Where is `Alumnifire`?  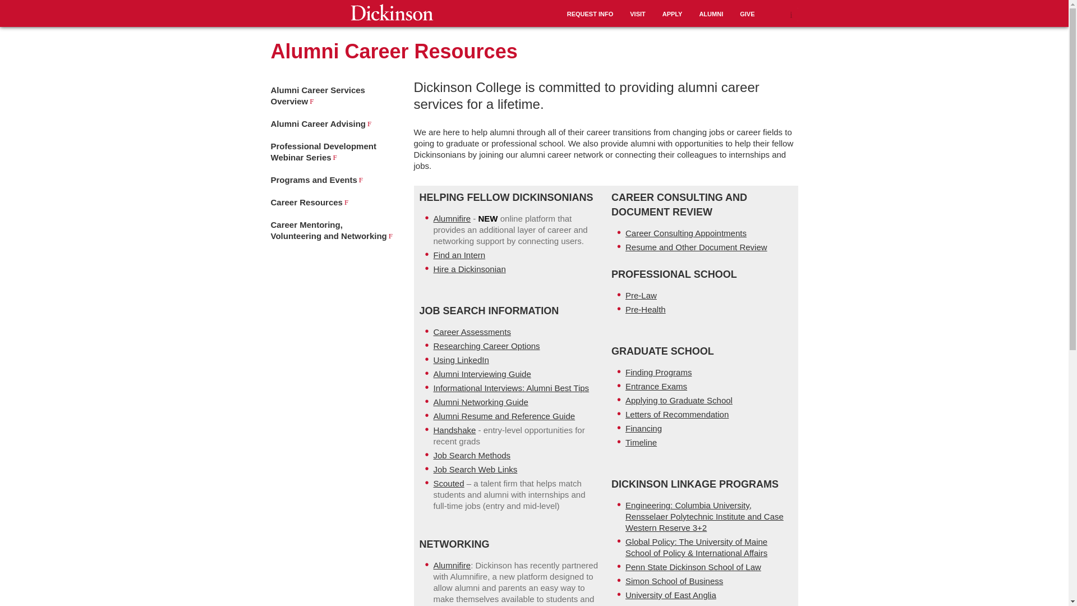 Alumnifire is located at coordinates (452, 219).